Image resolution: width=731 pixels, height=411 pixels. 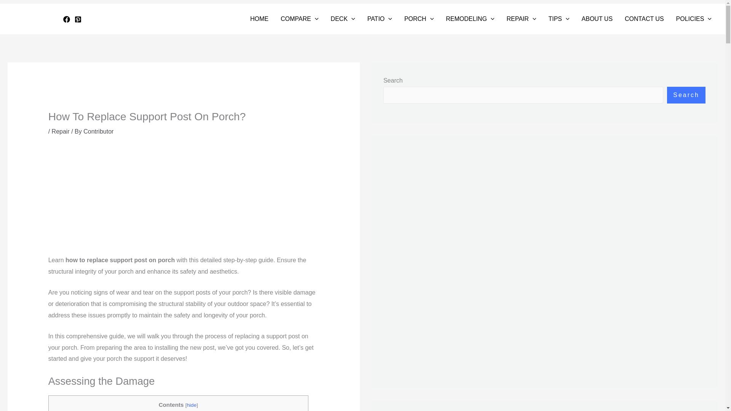 What do you see at coordinates (98, 131) in the screenshot?
I see `View all posts by Contributor` at bounding box center [98, 131].